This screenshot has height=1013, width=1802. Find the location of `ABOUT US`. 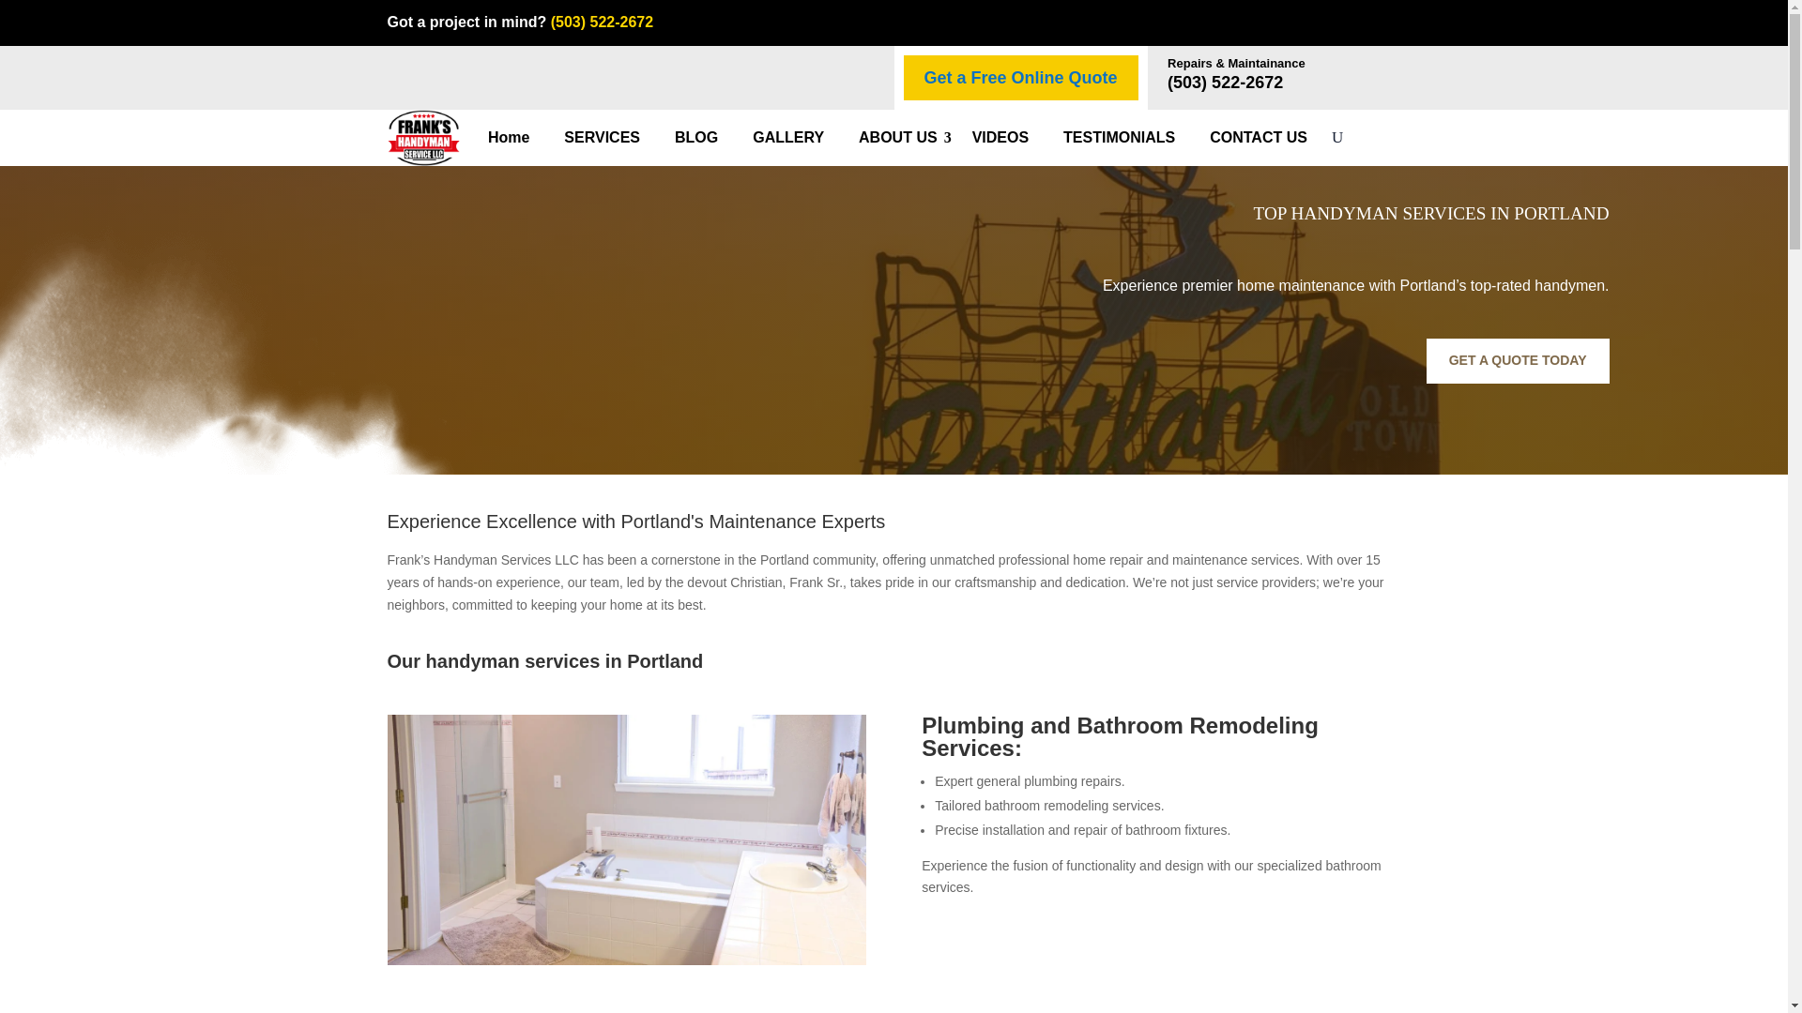

ABOUT US is located at coordinates (905, 137).